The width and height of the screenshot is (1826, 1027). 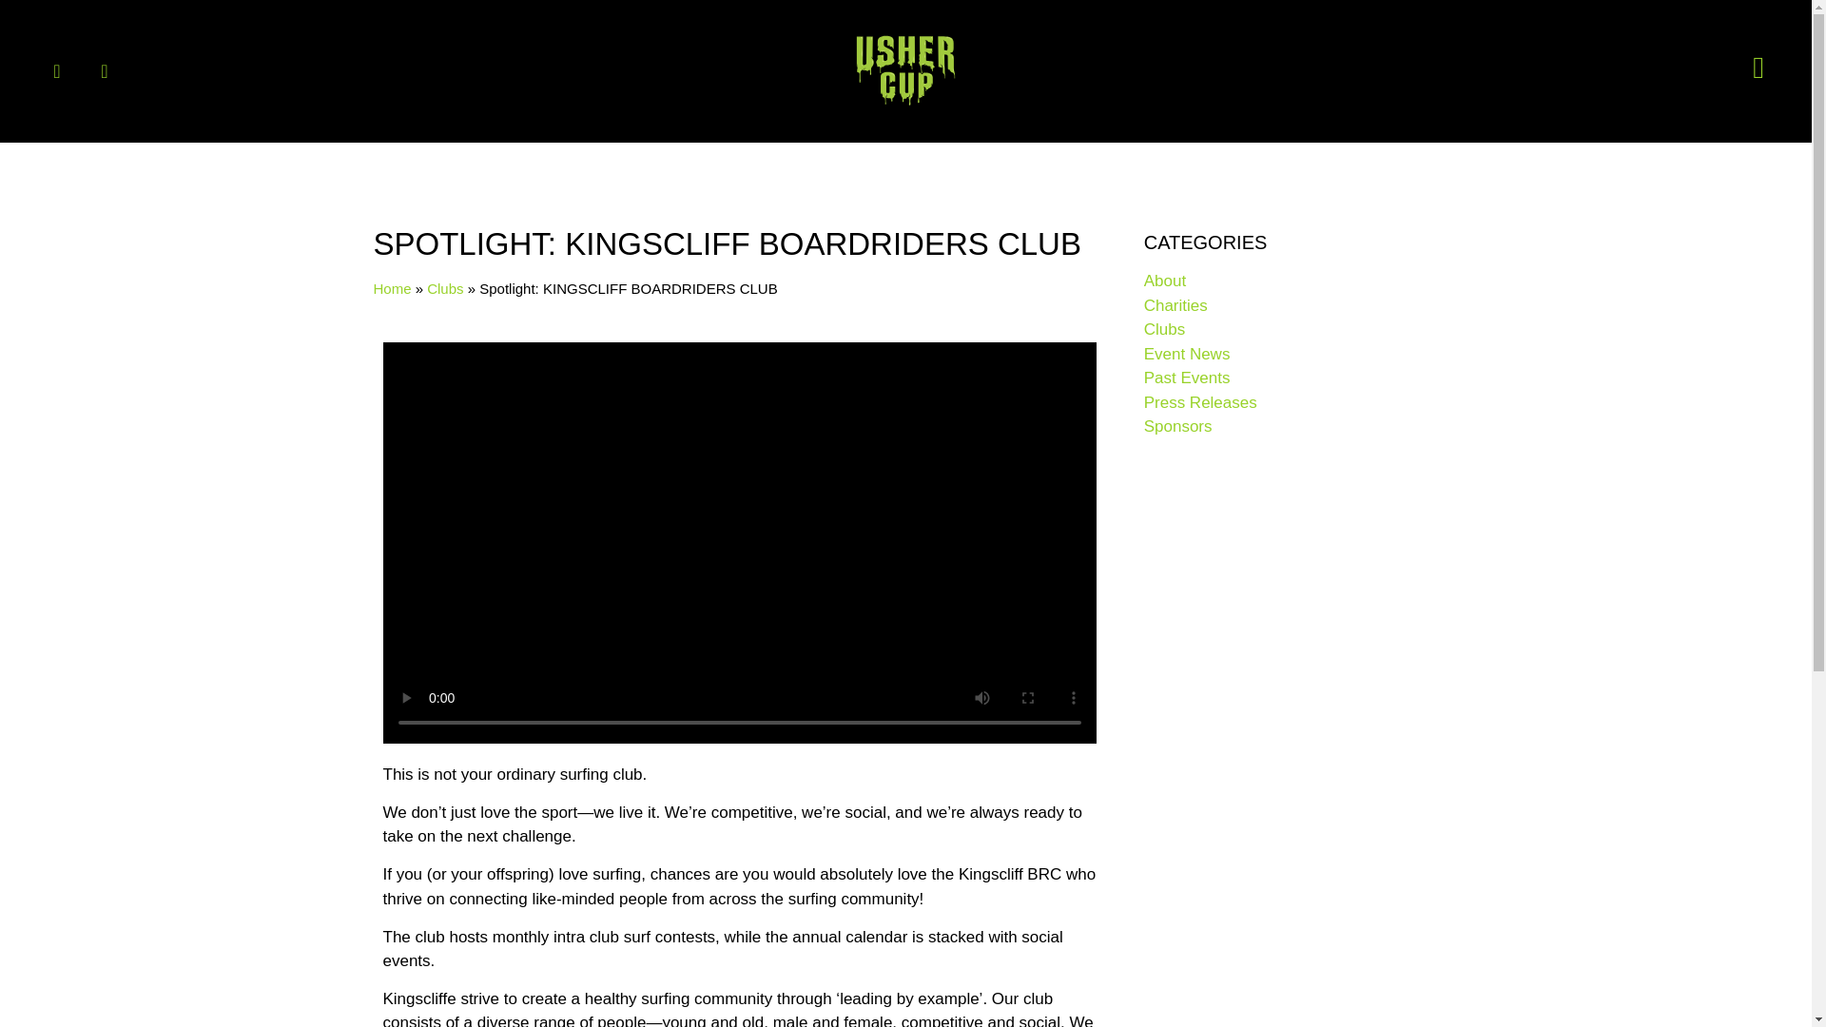 What do you see at coordinates (1164, 281) in the screenshot?
I see `About` at bounding box center [1164, 281].